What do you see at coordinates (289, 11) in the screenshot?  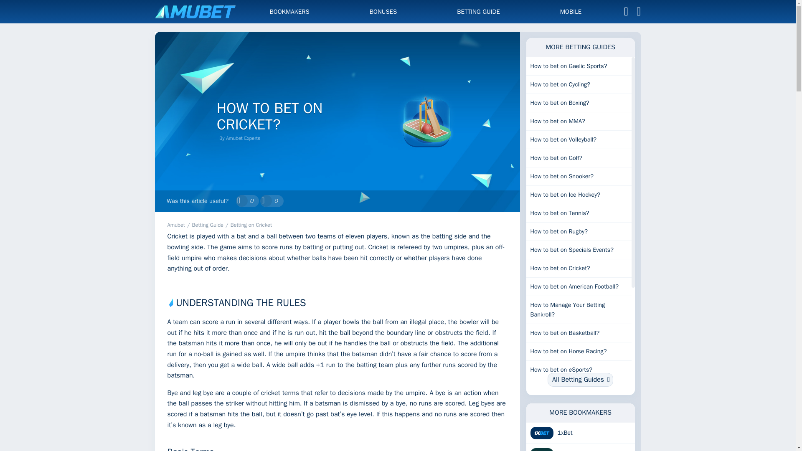 I see `Bookmakers` at bounding box center [289, 11].